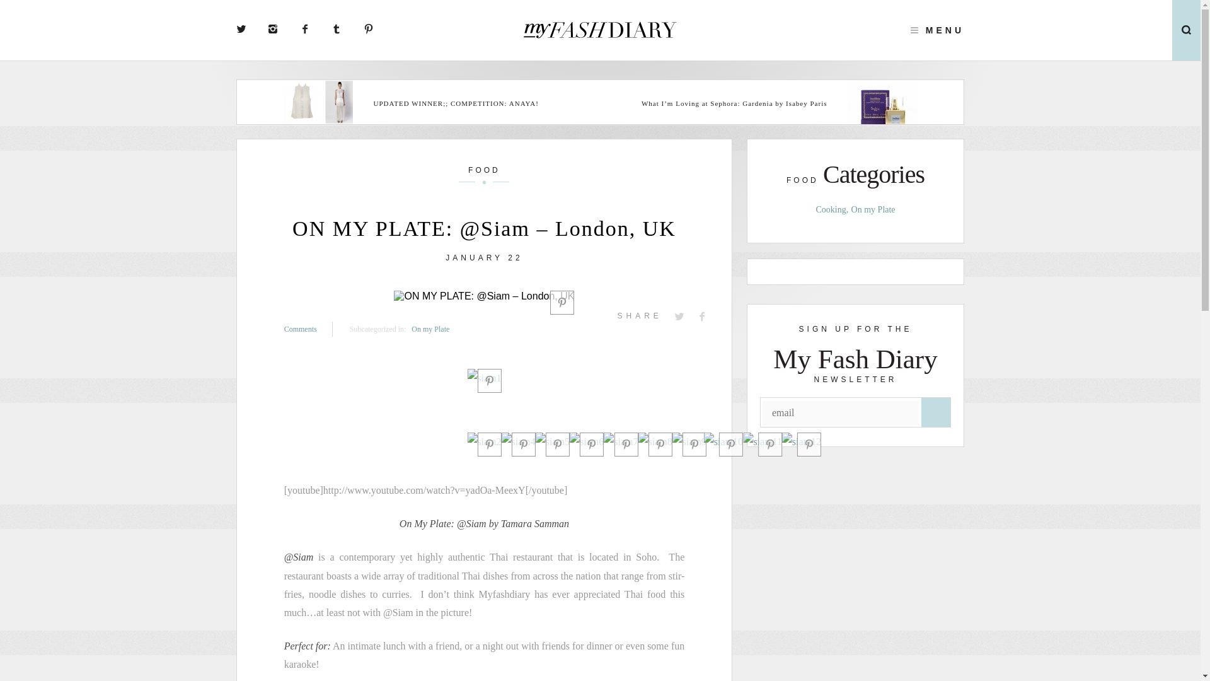 The height and width of the screenshot is (681, 1210). What do you see at coordinates (484, 441) in the screenshot?
I see `siam2` at bounding box center [484, 441].